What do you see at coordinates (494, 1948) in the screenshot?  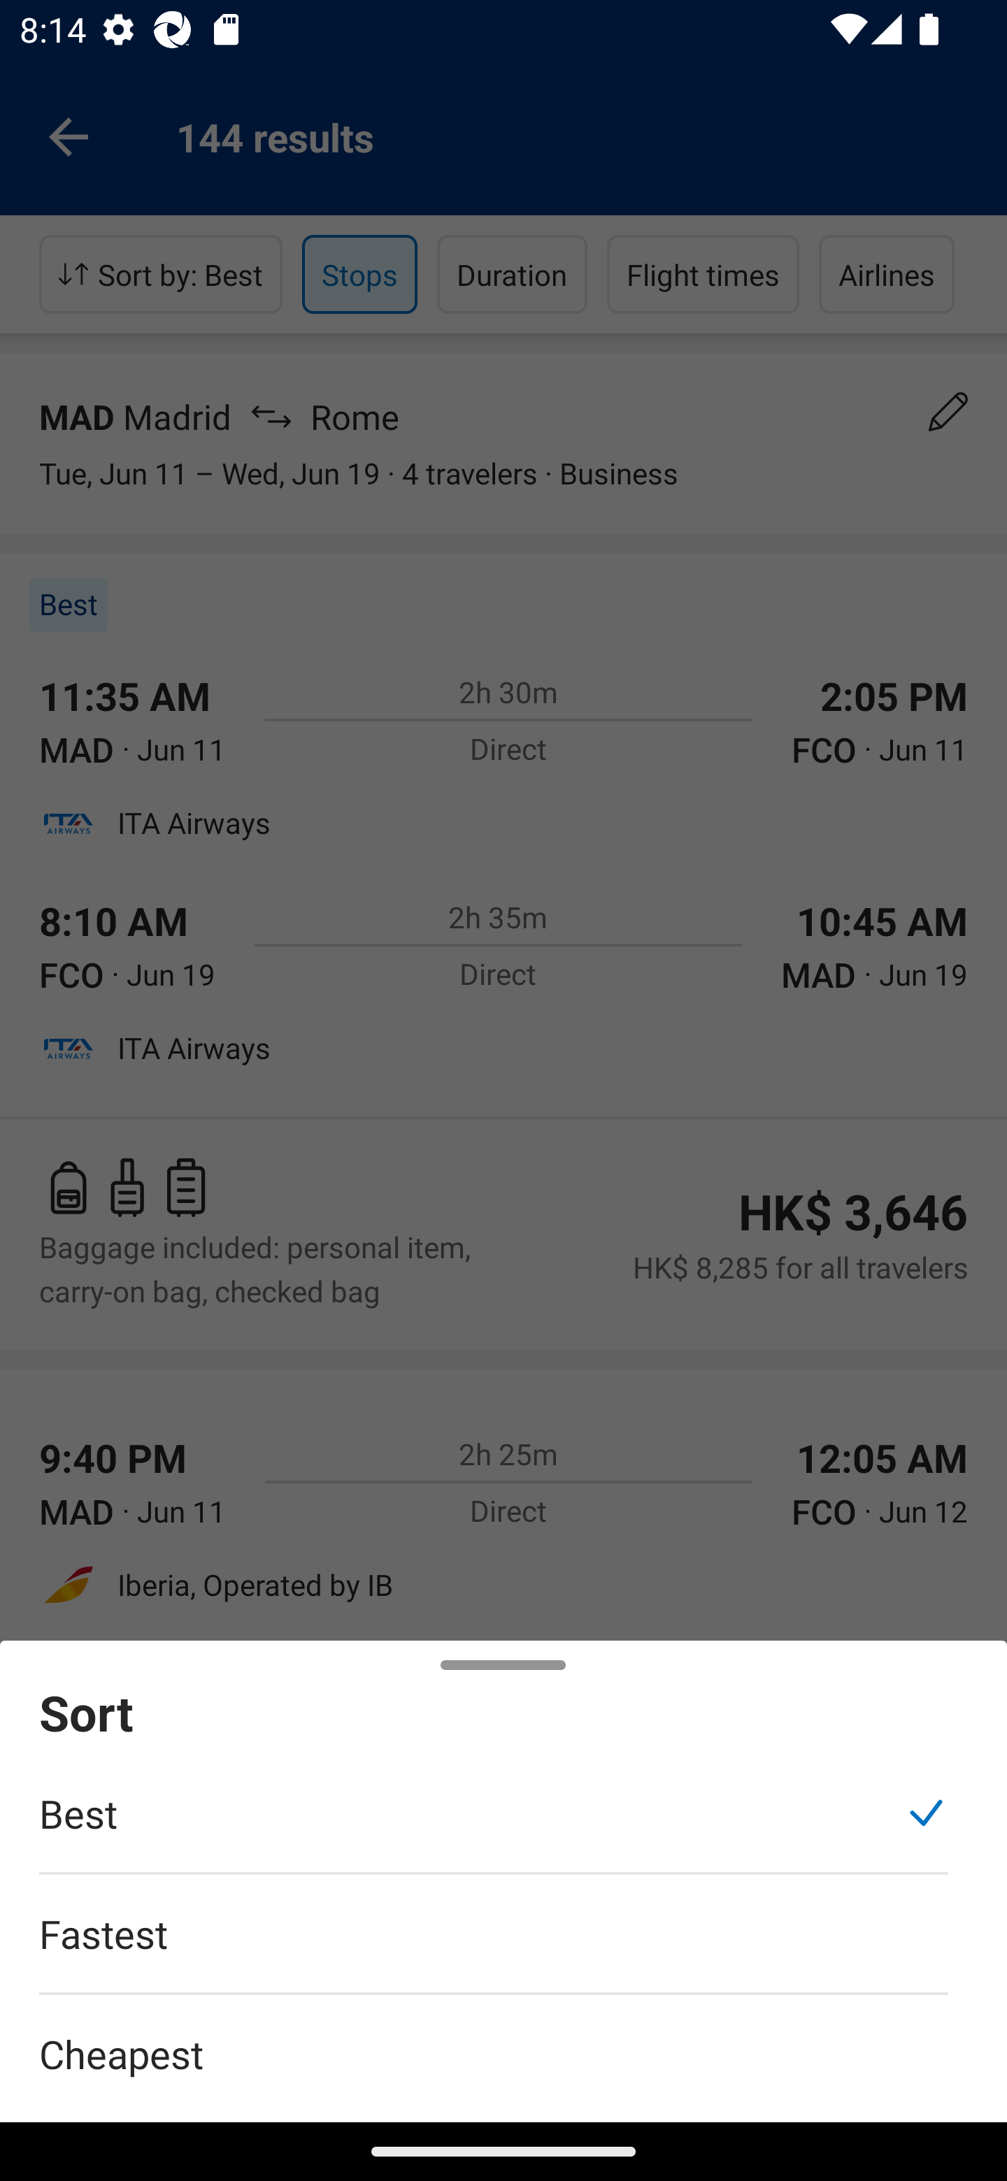 I see `Fastest` at bounding box center [494, 1948].